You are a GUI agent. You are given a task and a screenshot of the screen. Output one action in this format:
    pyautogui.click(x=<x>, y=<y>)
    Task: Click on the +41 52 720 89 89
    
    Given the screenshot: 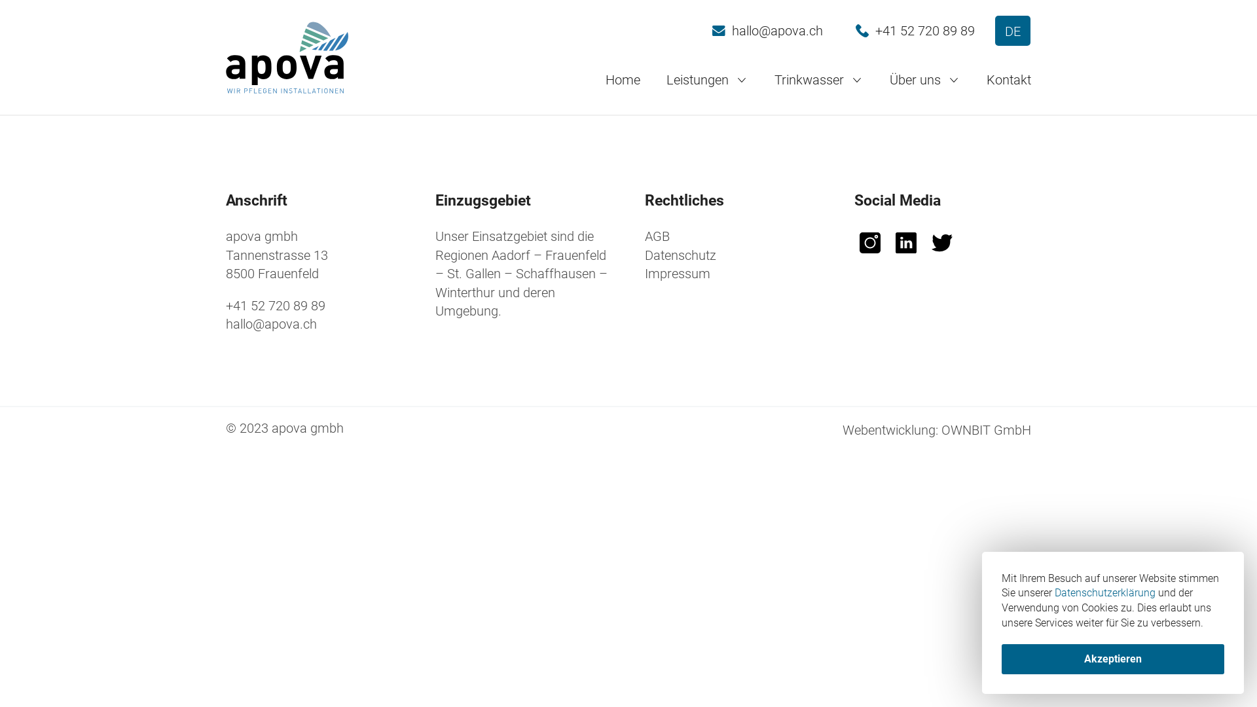 What is the action you would take?
    pyautogui.click(x=915, y=31)
    